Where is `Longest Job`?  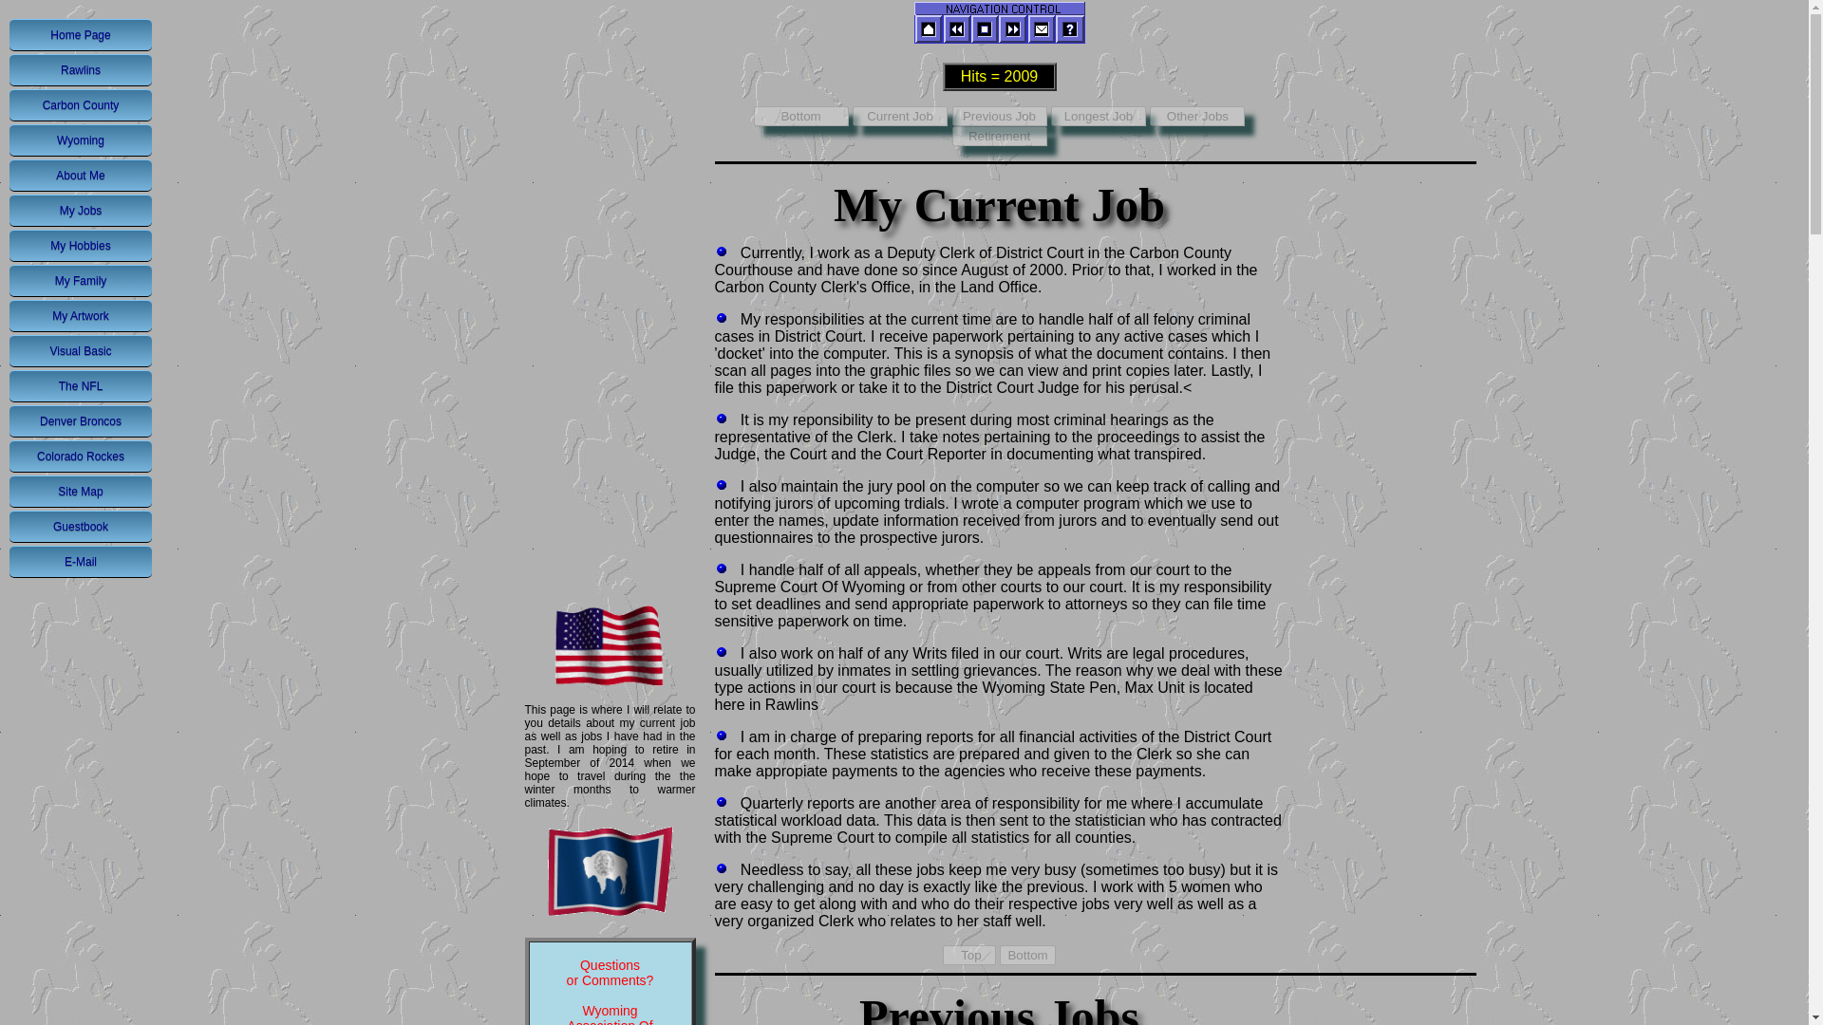 Longest Job is located at coordinates (1099, 116).